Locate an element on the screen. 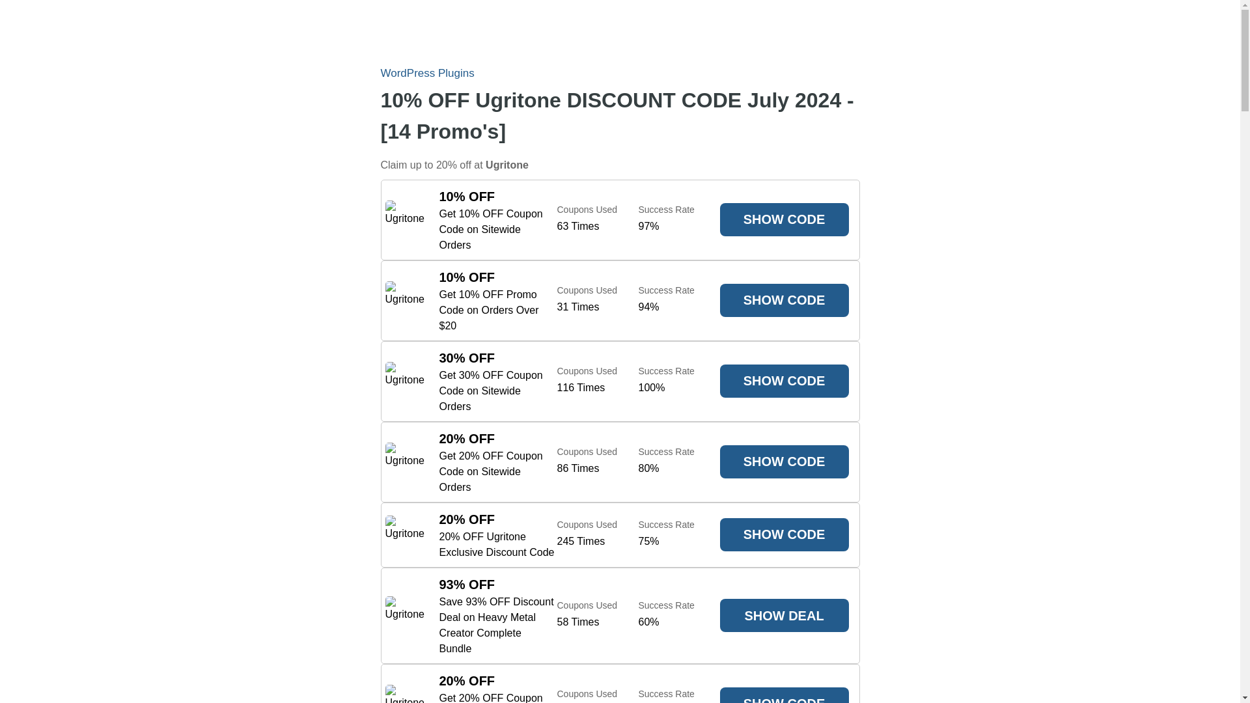 The width and height of the screenshot is (1250, 703). SHOW CODE is located at coordinates (784, 534).